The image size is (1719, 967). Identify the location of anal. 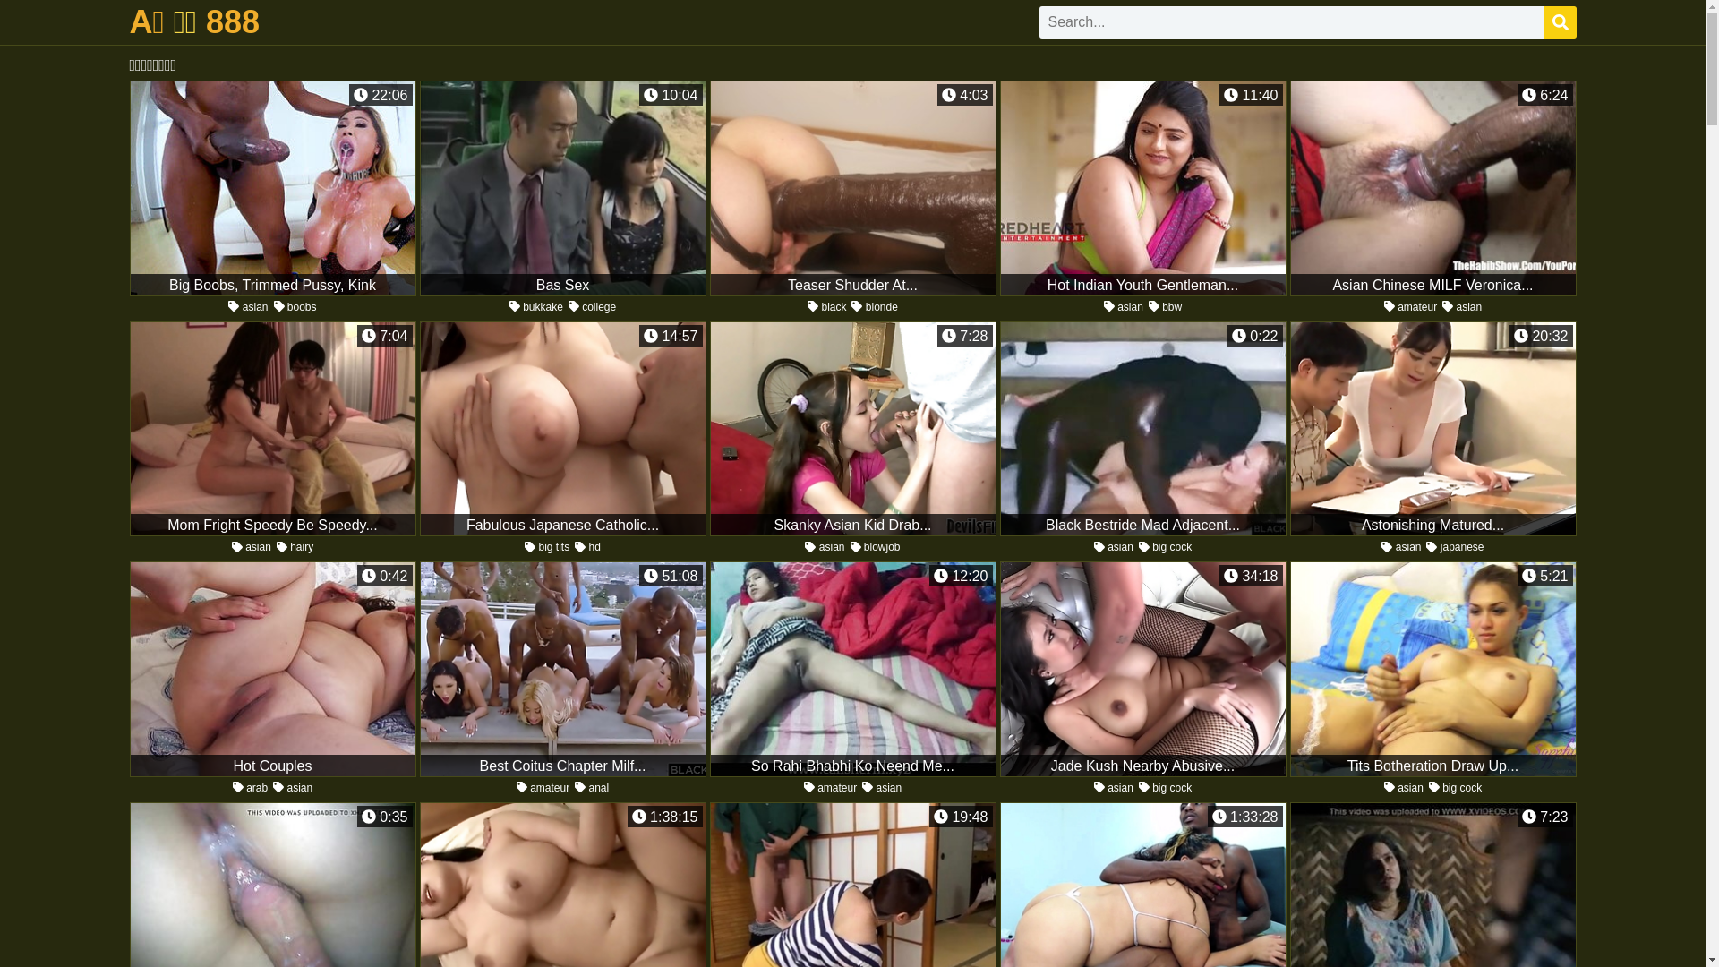
(592, 787).